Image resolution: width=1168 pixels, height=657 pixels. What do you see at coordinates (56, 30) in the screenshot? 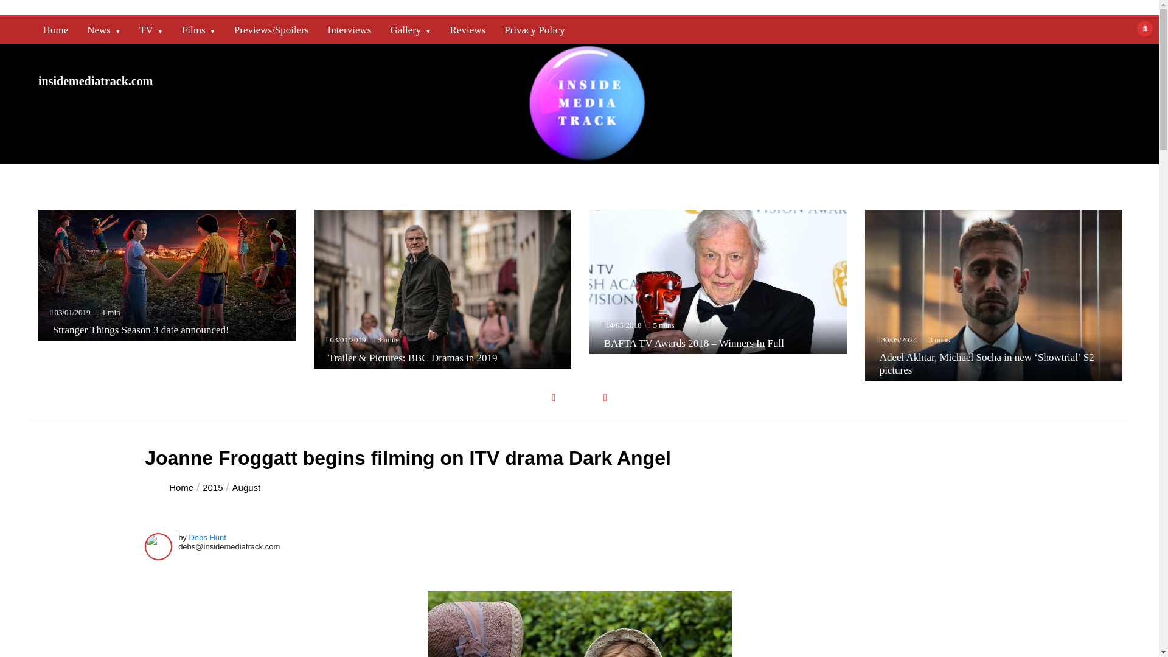
I see `Home` at bounding box center [56, 30].